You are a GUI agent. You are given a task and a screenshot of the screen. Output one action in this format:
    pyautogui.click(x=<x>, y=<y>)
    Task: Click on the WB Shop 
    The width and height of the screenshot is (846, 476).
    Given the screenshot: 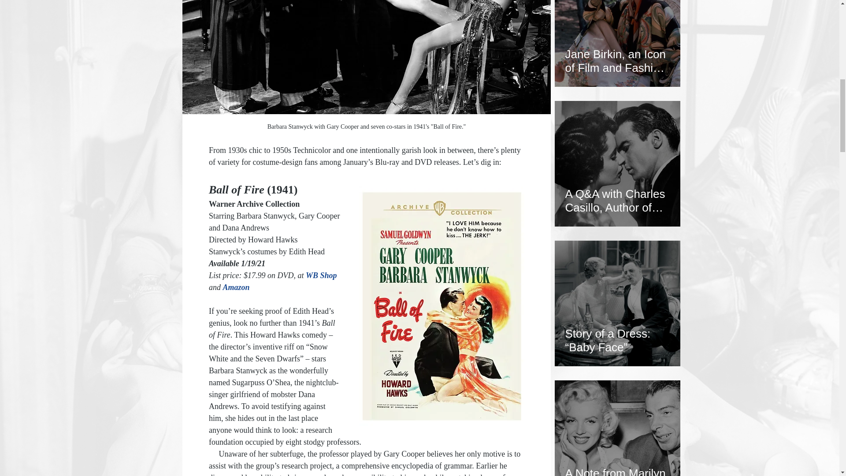 What is the action you would take?
    pyautogui.click(x=322, y=275)
    